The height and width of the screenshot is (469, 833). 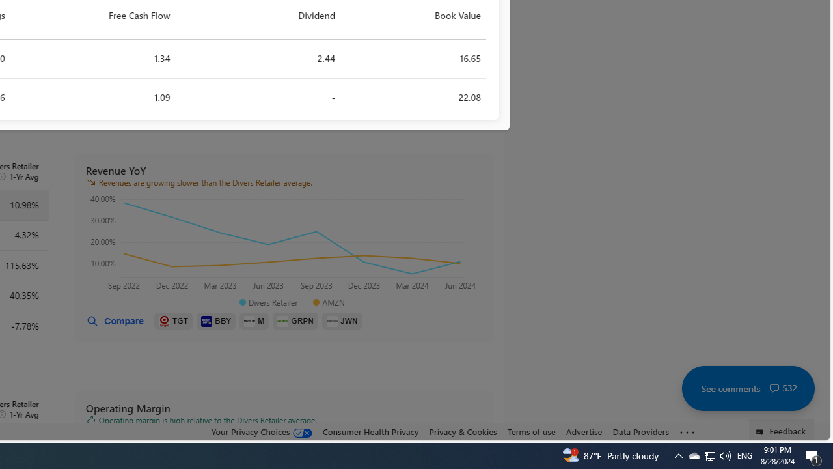 I want to click on Terms of use, so click(x=531, y=432).